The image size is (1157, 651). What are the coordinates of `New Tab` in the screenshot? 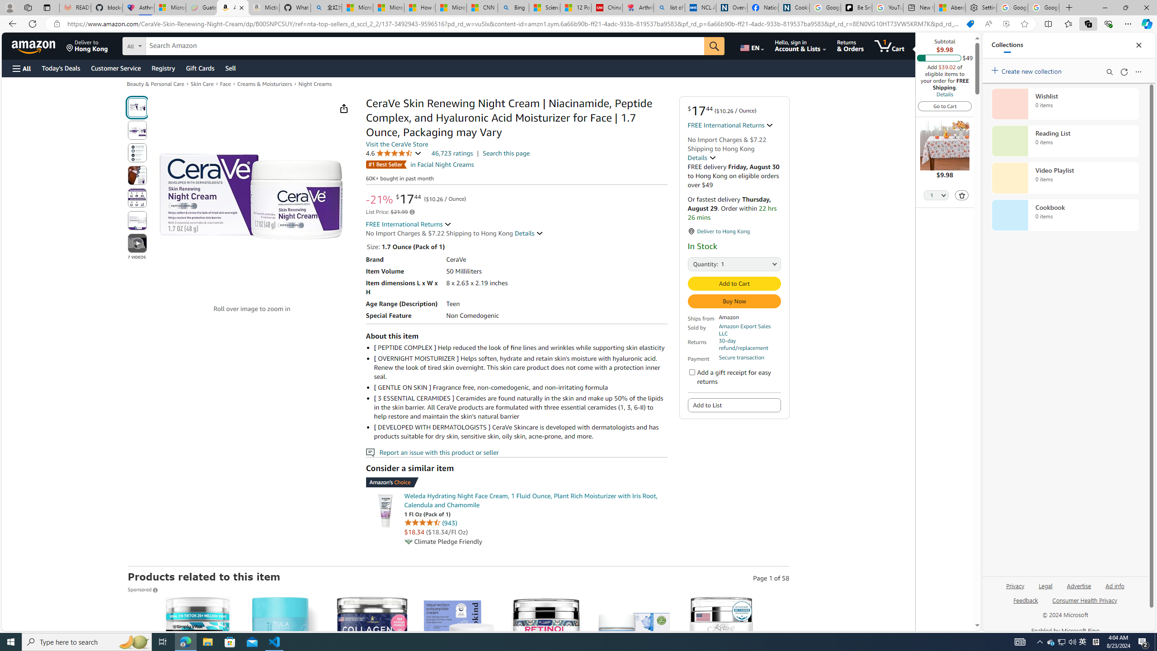 It's located at (1069, 8).